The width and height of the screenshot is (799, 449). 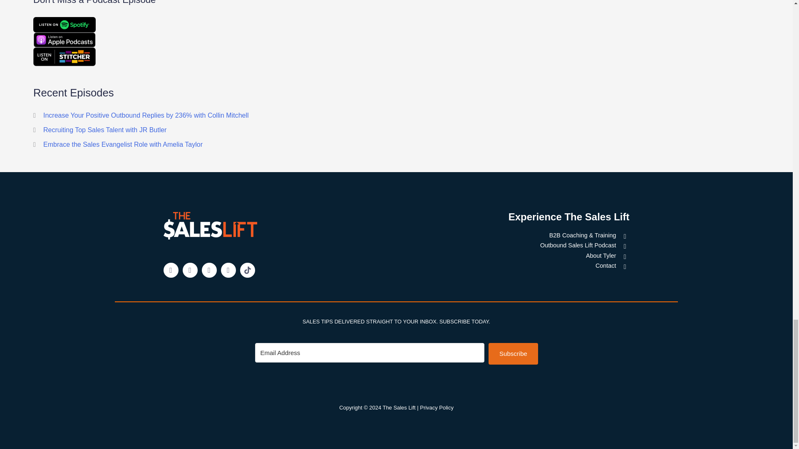 What do you see at coordinates (190, 270) in the screenshot?
I see `Twitter` at bounding box center [190, 270].